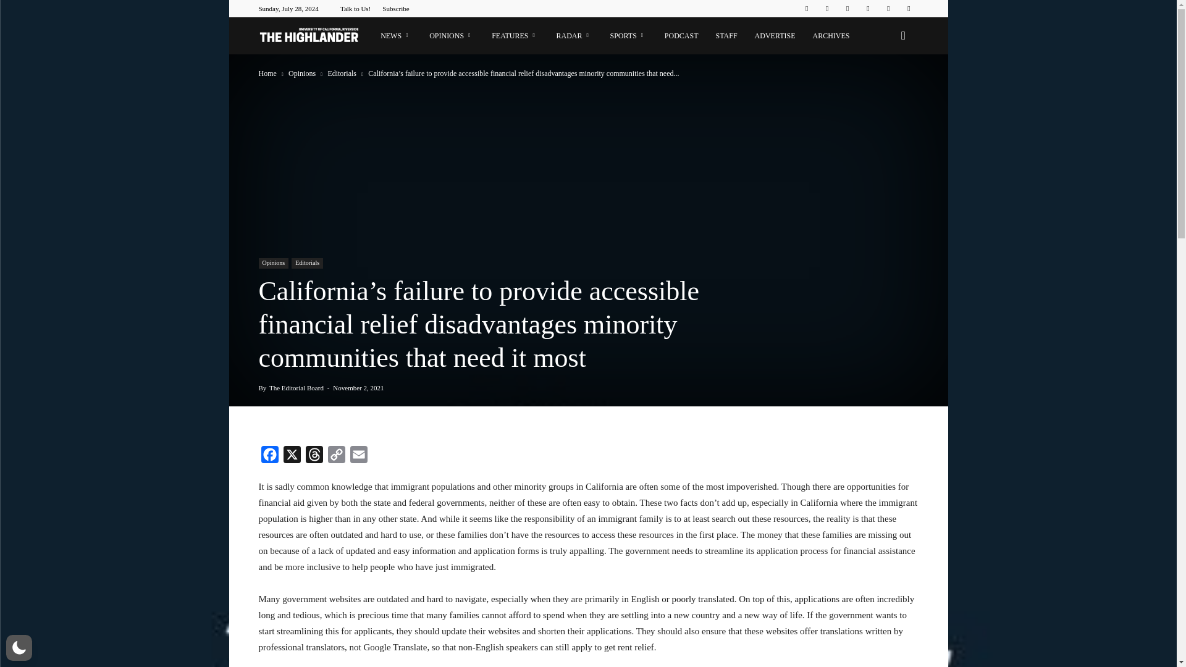 The image size is (1186, 667). Describe the element at coordinates (826, 9) in the screenshot. I see `Instagram` at that location.